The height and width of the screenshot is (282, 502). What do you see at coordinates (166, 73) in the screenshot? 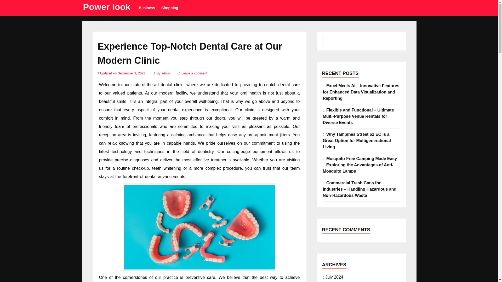
I see `admin` at bounding box center [166, 73].